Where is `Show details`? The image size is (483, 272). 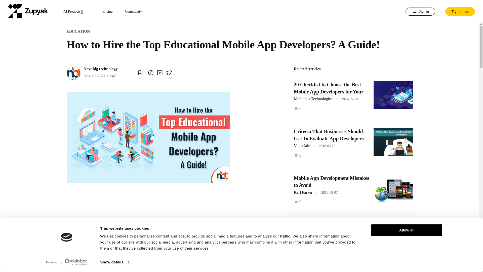 Show details is located at coordinates (115, 262).